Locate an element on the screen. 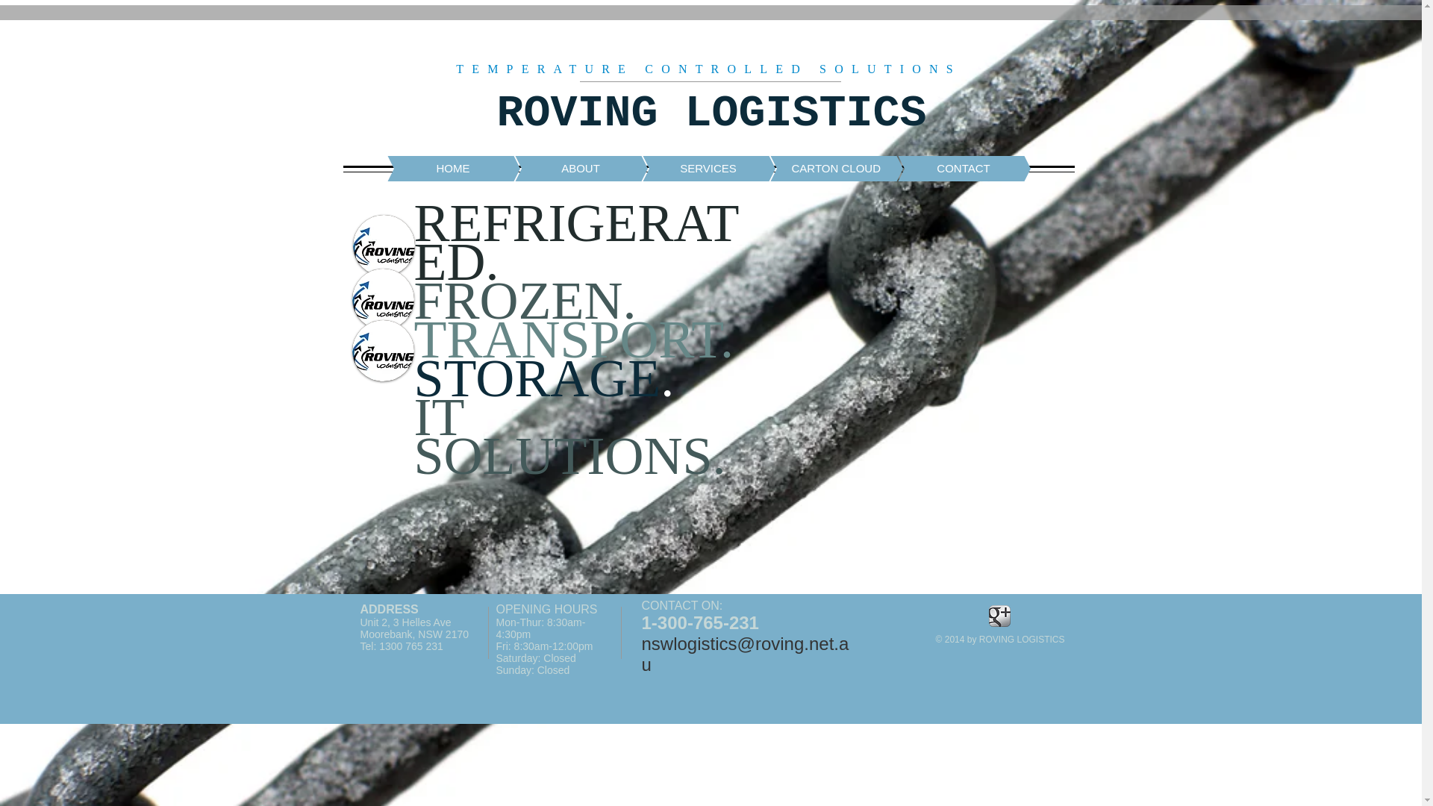 This screenshot has height=806, width=1433. CARTON CLOUD is located at coordinates (814, 169).